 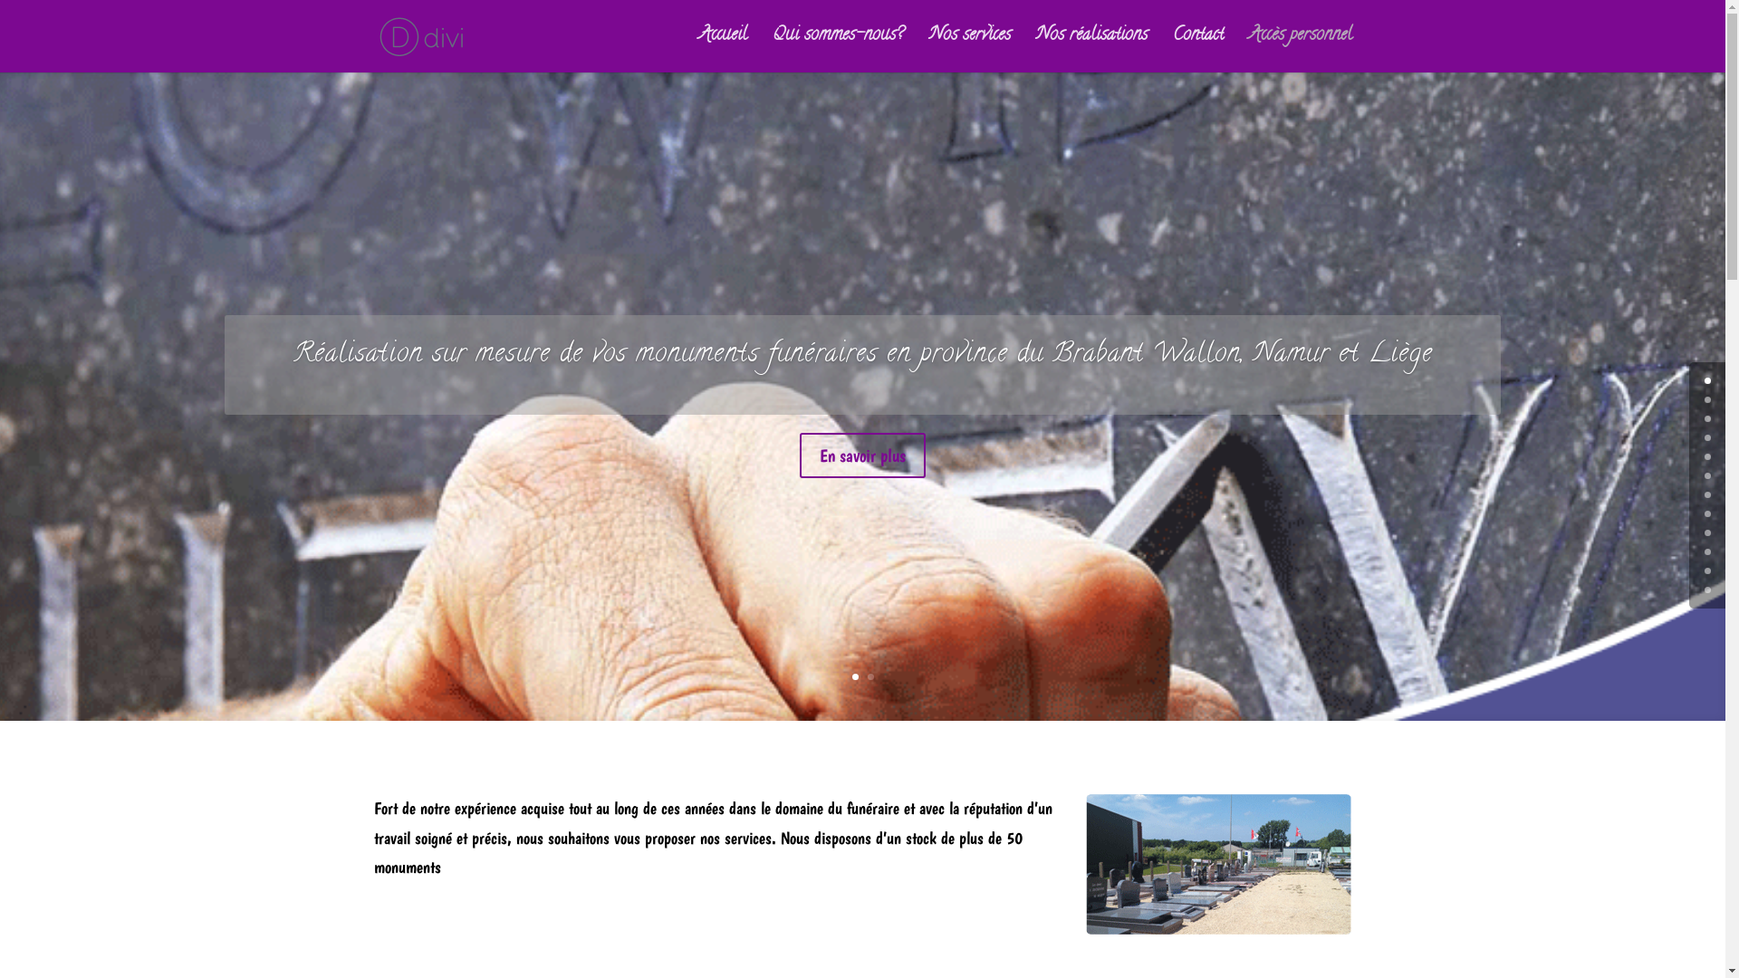 What do you see at coordinates (1708, 438) in the screenshot?
I see `3` at bounding box center [1708, 438].